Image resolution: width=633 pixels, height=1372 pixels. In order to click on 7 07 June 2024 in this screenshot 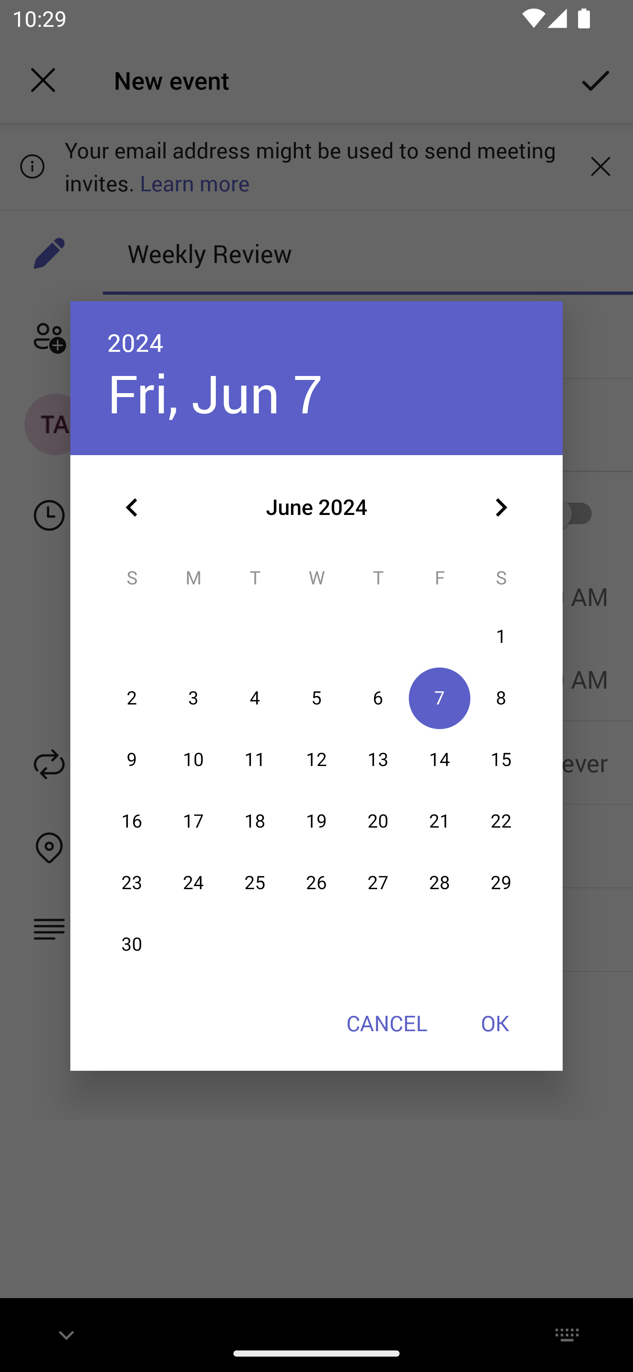, I will do `click(440, 698)`.